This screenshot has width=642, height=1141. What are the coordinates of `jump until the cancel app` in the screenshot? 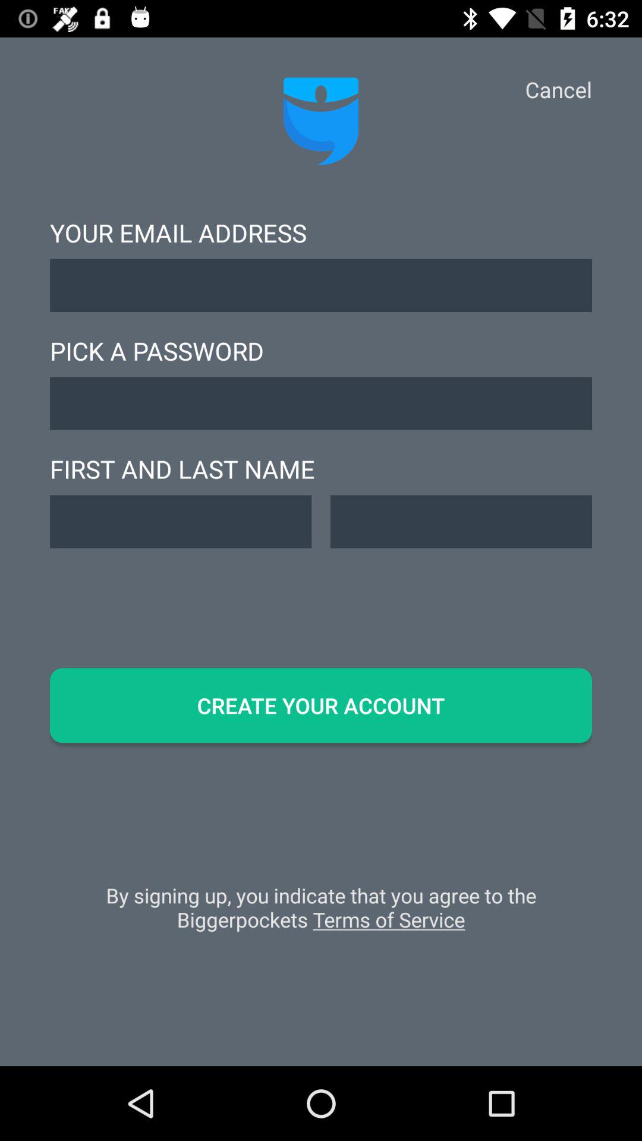 It's located at (558, 89).